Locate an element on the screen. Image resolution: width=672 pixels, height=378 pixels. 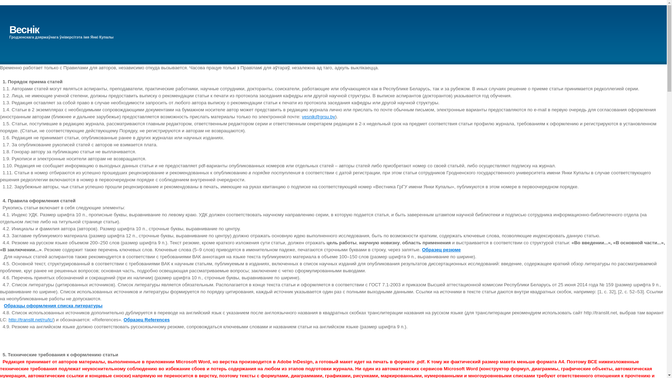
vesnik@grsu.by is located at coordinates (318, 117).